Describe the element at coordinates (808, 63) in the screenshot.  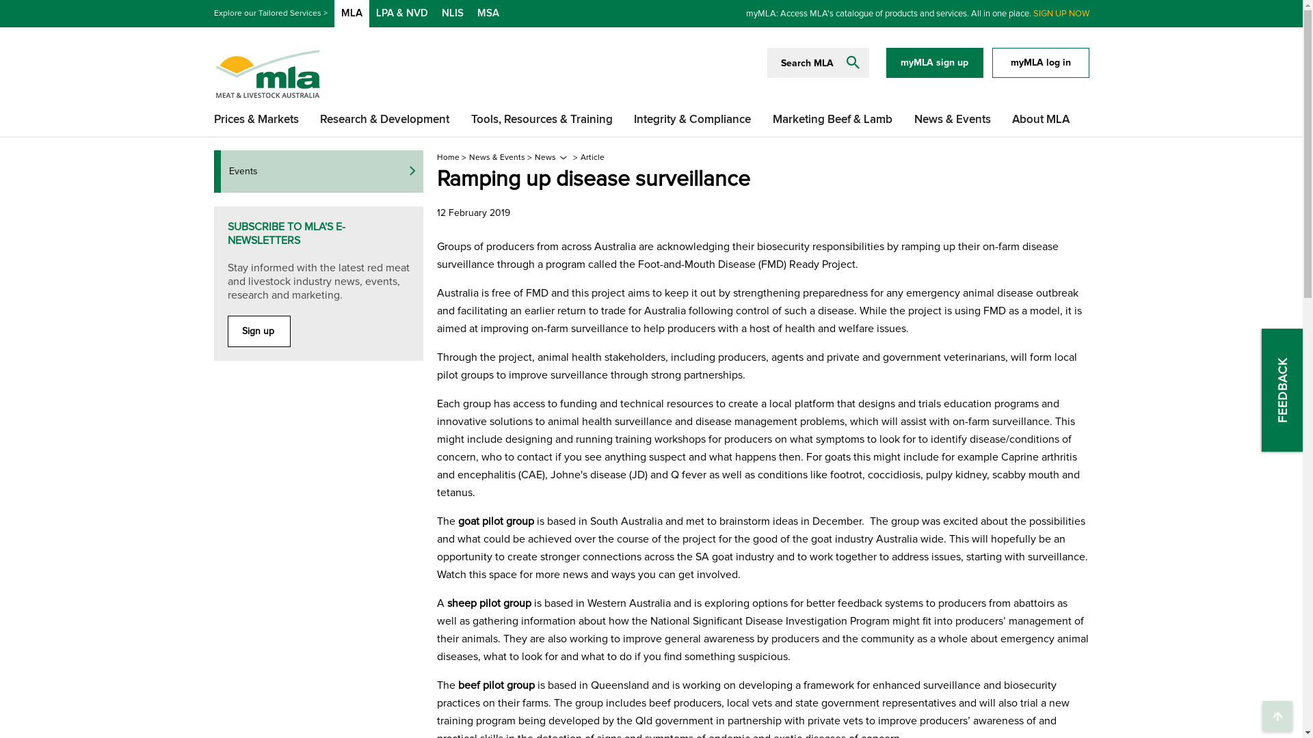
I see `Search MLA` at that location.